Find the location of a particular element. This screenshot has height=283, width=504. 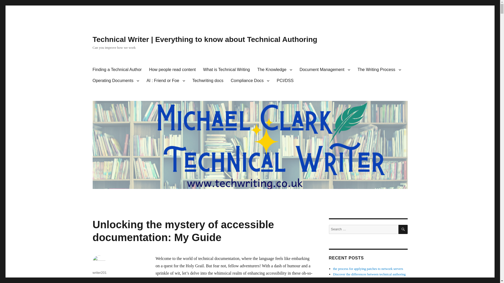

Compliance Docs is located at coordinates (250, 81).